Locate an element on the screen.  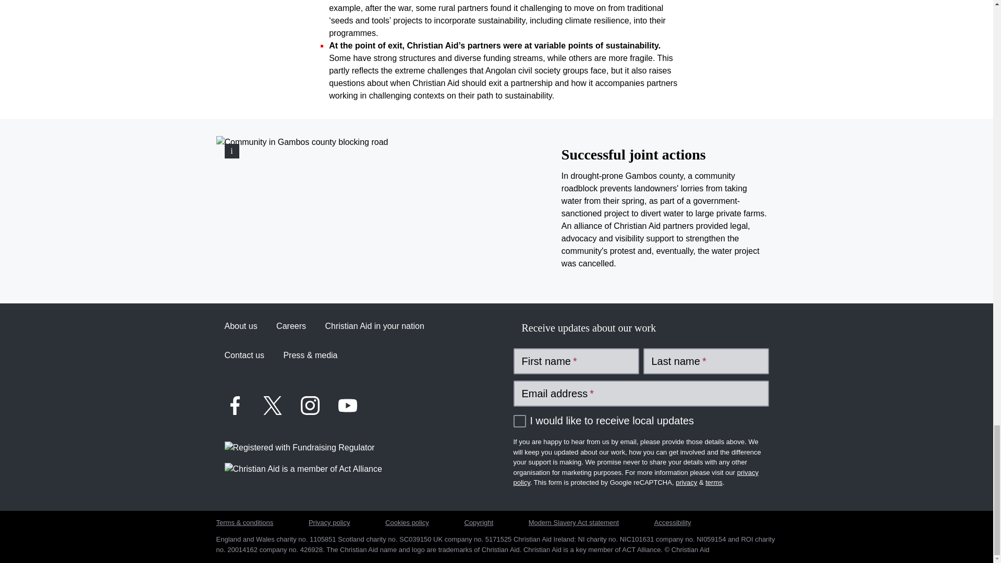
Contact us is located at coordinates (244, 356).